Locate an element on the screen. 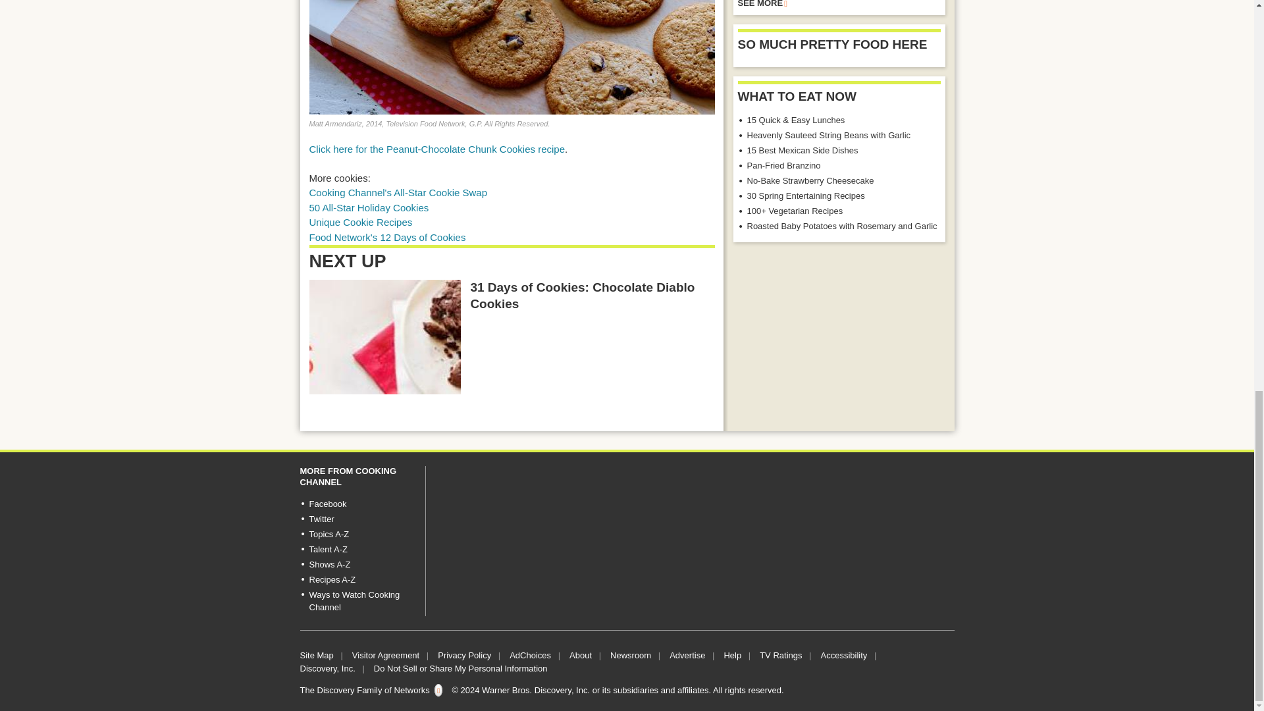 This screenshot has width=1264, height=711. 50 All-Star Holiday Cookies is located at coordinates (369, 207).